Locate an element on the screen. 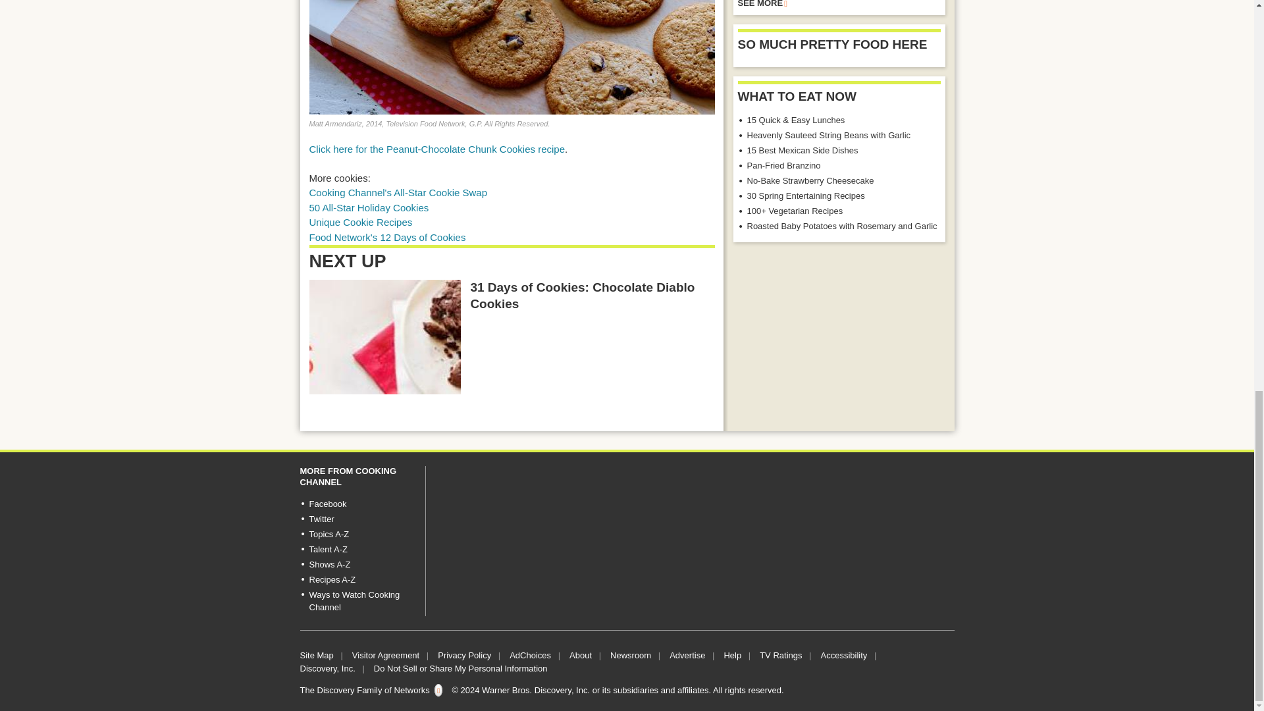 This screenshot has width=1264, height=711. 50 All-Star Holiday Cookies is located at coordinates (369, 207).